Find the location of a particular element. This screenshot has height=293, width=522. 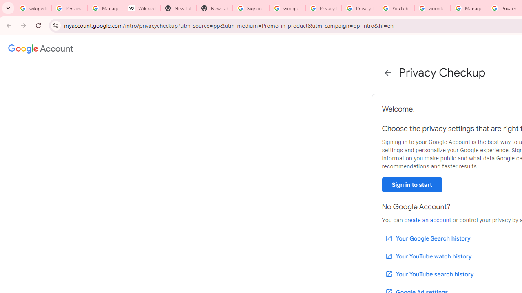

Sign in - Google Accounts is located at coordinates (251, 8).